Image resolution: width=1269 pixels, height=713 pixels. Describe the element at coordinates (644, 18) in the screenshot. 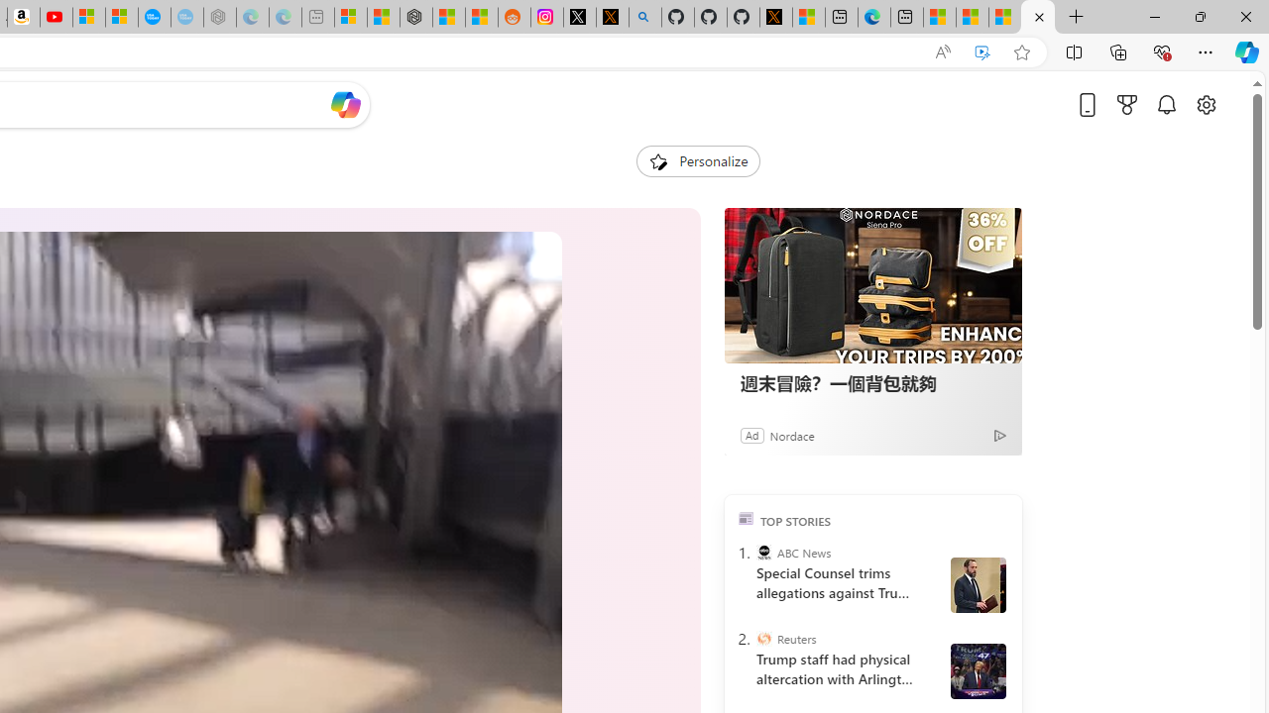

I see `github - Search` at that location.